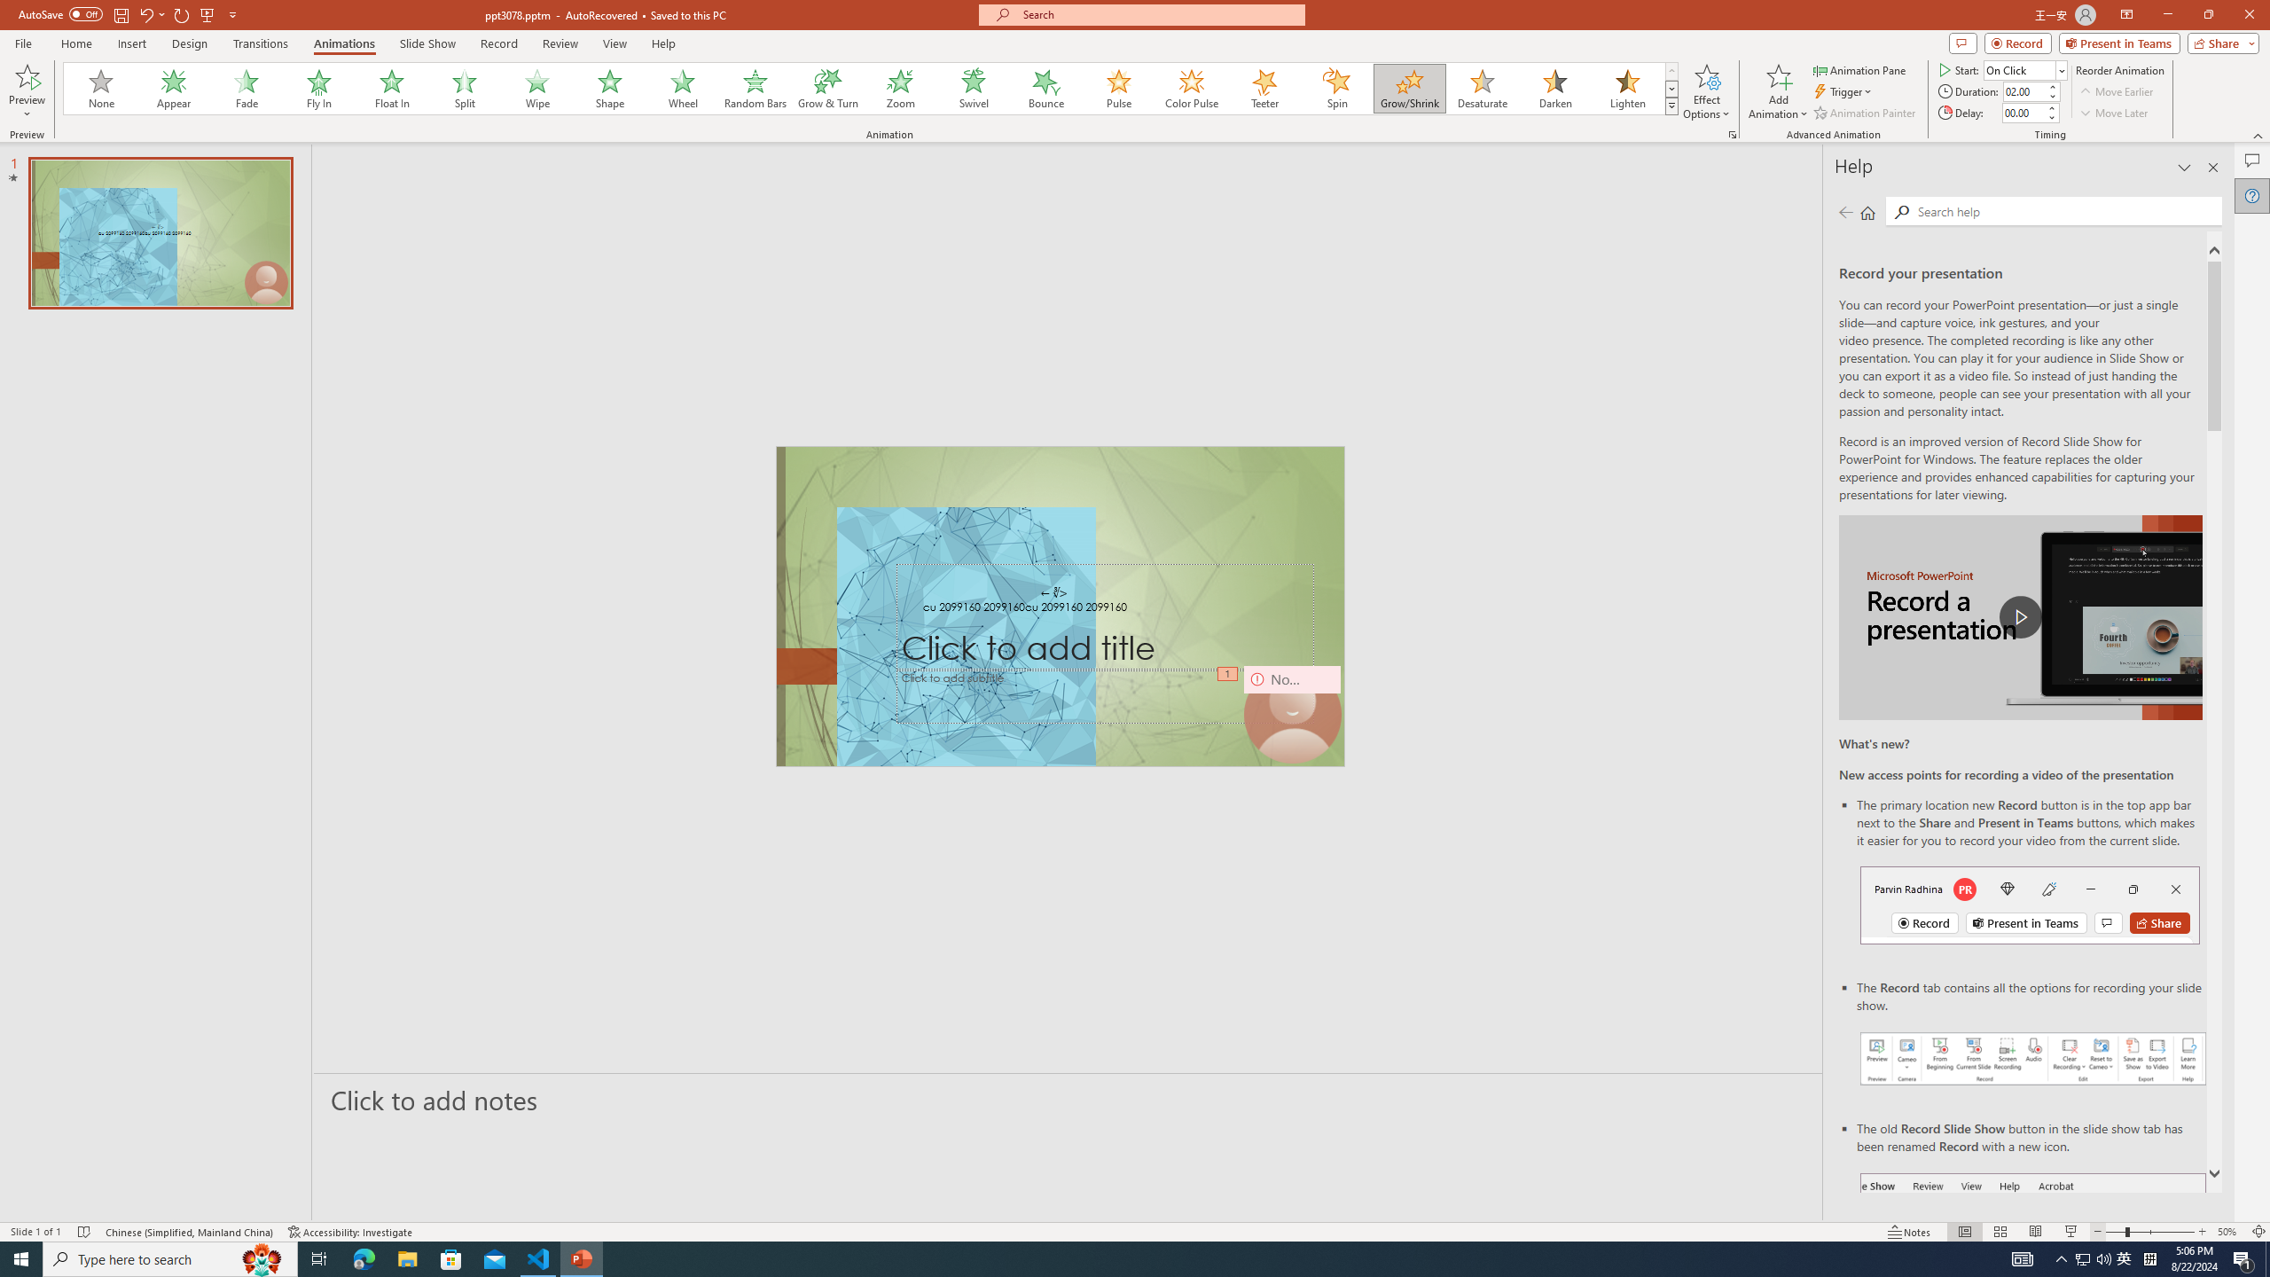  Describe the element at coordinates (828, 89) in the screenshot. I see `Grow & Turn` at that location.